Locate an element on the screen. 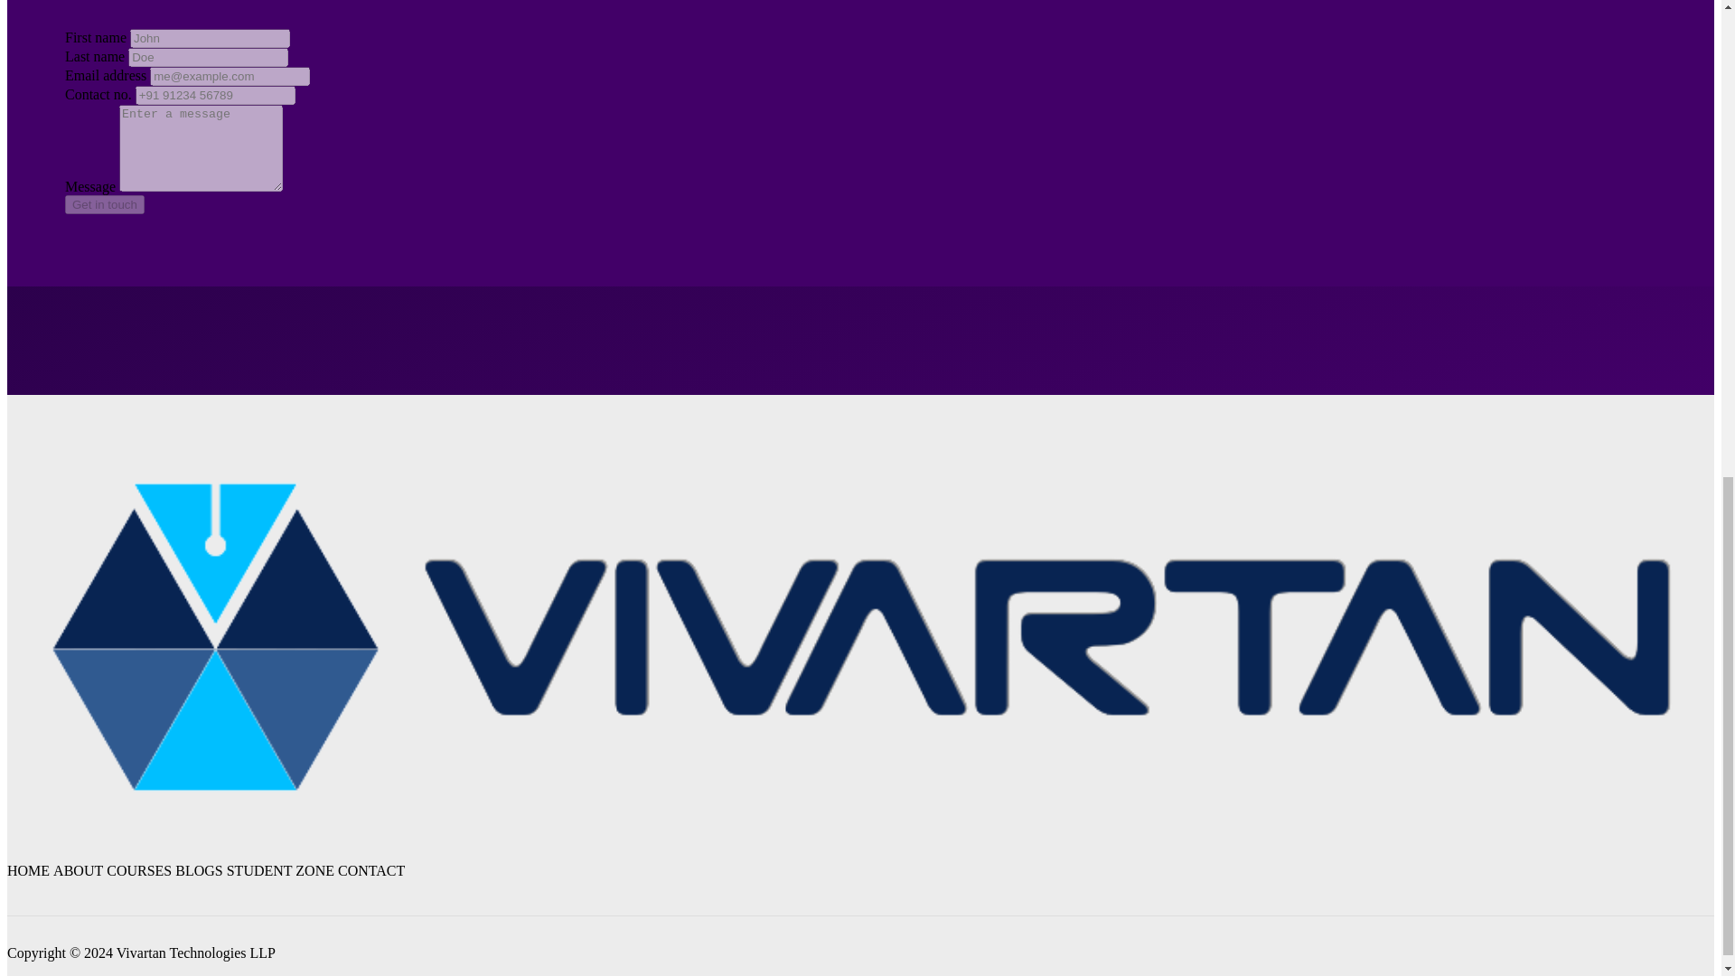 The image size is (1735, 976). Get in touch is located at coordinates (105, 204).